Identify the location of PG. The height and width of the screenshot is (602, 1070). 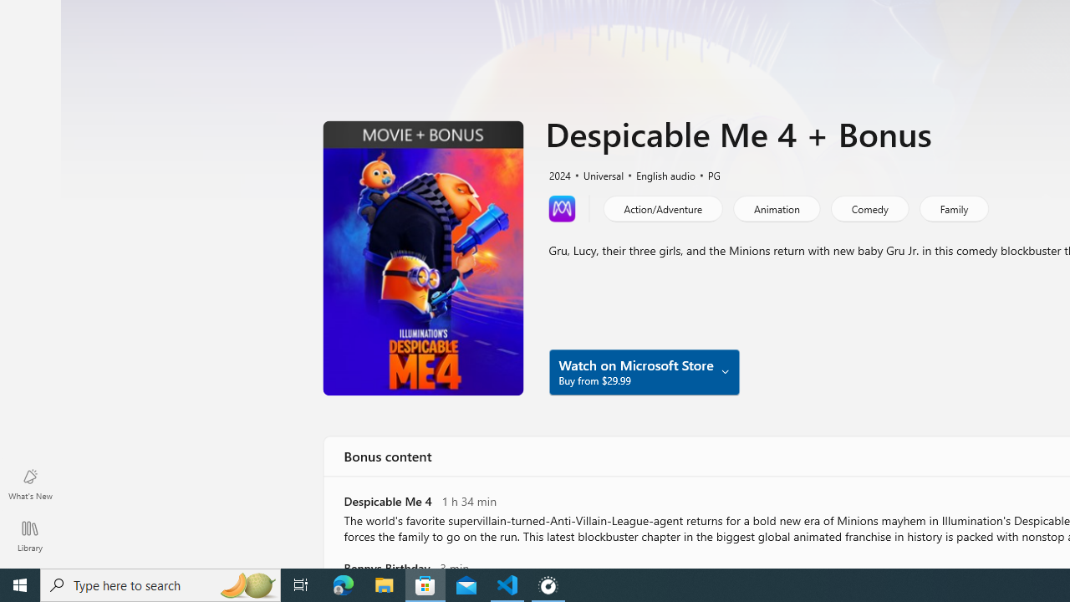
(706, 174).